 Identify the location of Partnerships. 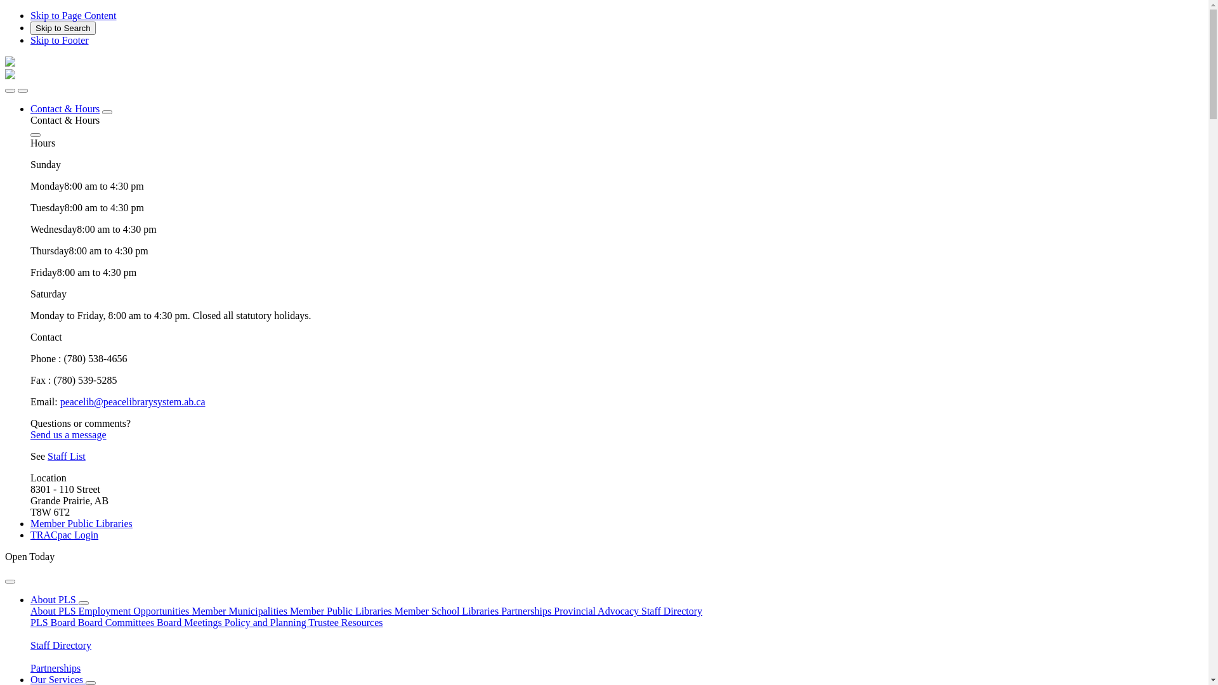
(617, 663).